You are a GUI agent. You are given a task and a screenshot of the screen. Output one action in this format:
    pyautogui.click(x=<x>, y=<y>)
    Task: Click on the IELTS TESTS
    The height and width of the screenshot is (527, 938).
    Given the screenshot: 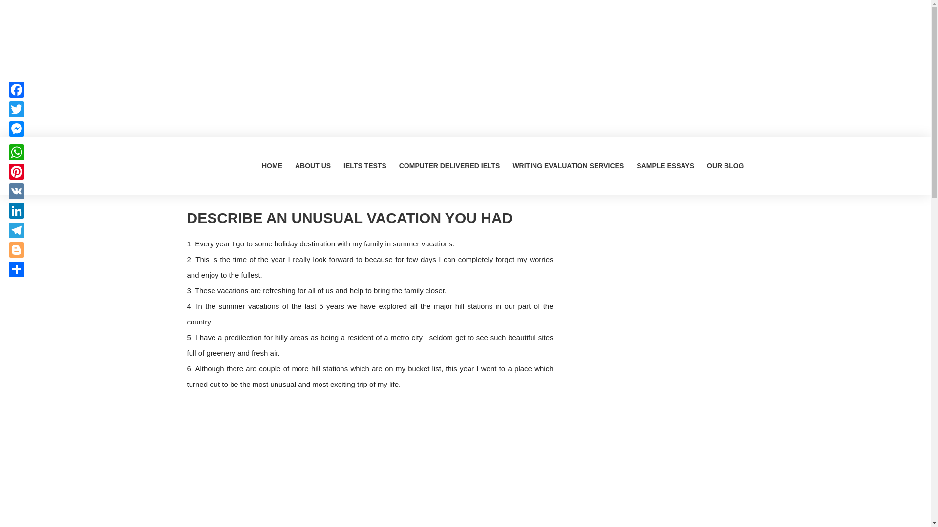 What is the action you would take?
    pyautogui.click(x=364, y=165)
    